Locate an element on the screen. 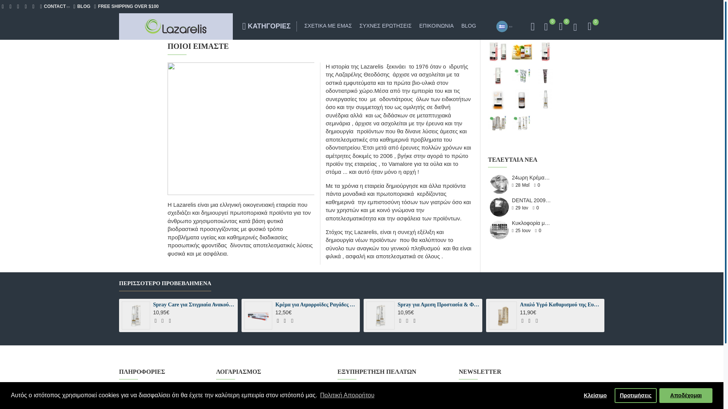  DENTAL 2009 - LAZARELIS is located at coordinates (499, 207).